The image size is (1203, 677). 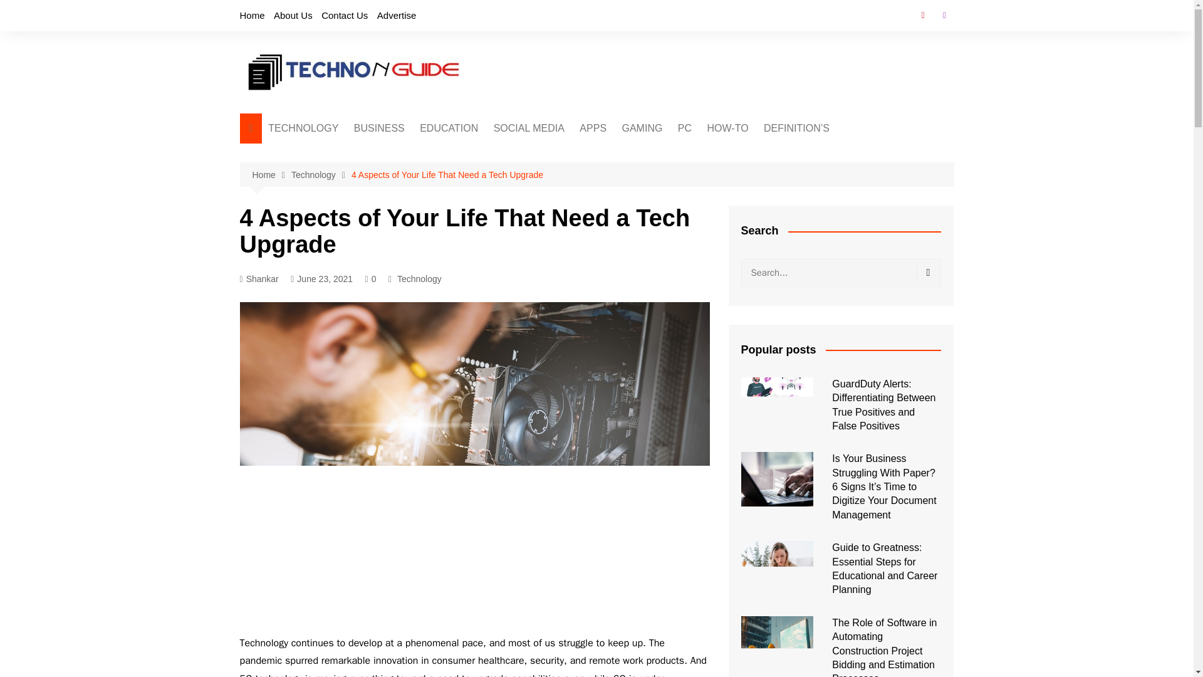 I want to click on APPS, so click(x=593, y=128).